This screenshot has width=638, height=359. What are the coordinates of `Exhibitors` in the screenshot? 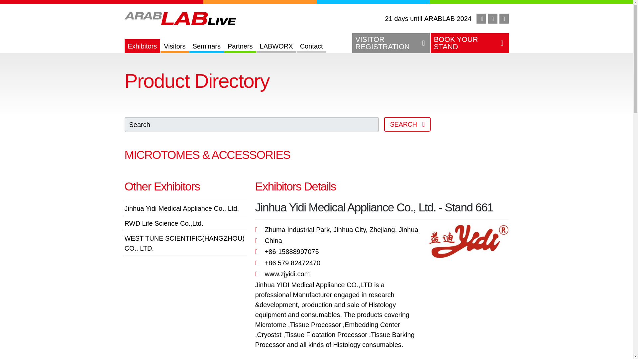 It's located at (142, 46).